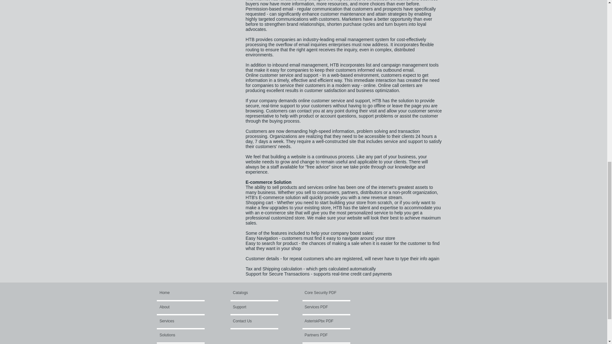  What do you see at coordinates (248, 293) in the screenshot?
I see `Catalogs` at bounding box center [248, 293].